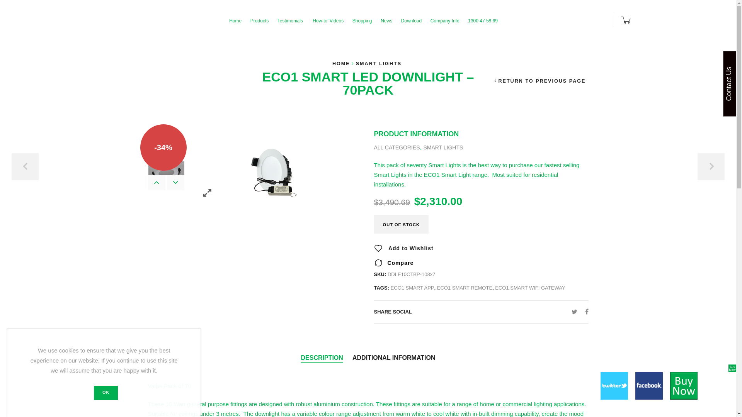 This screenshot has width=742, height=417. What do you see at coordinates (404, 248) in the screenshot?
I see `Add to Wishlist` at bounding box center [404, 248].